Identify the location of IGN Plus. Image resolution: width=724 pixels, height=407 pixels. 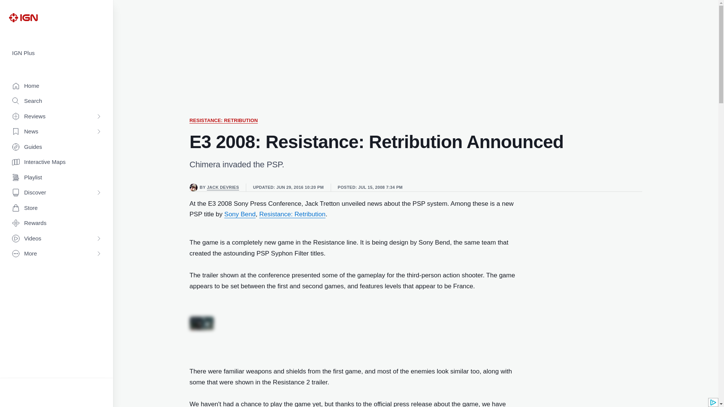
(57, 53).